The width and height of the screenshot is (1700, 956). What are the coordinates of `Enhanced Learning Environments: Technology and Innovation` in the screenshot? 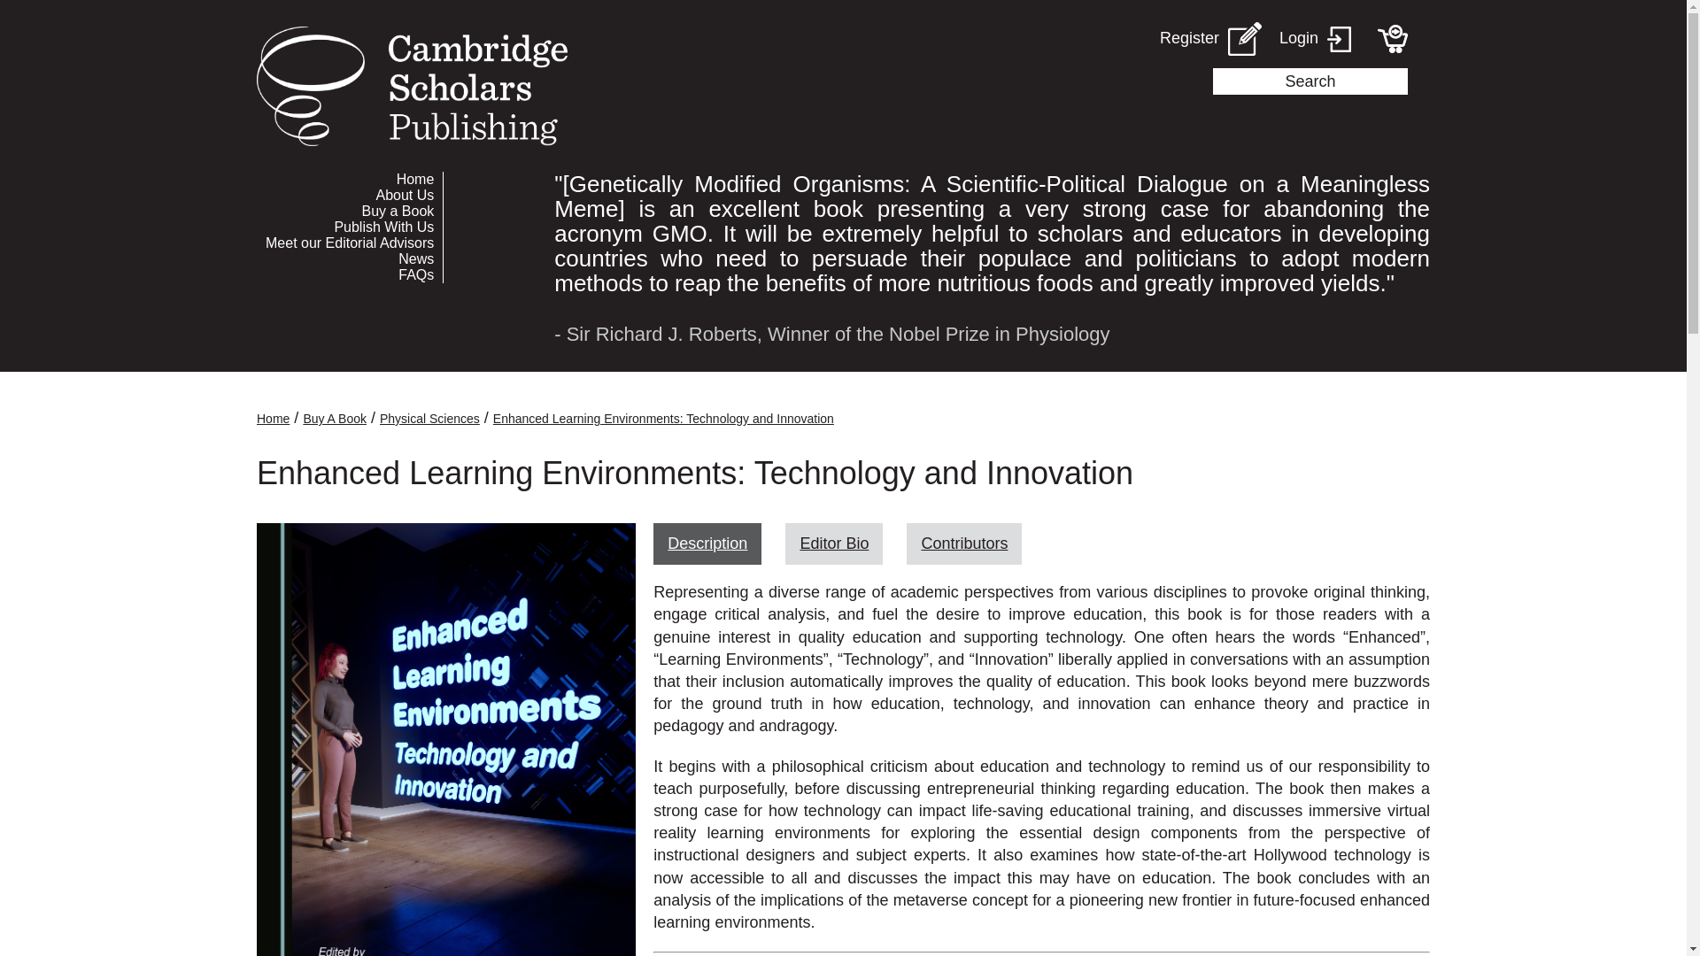 It's located at (663, 418).